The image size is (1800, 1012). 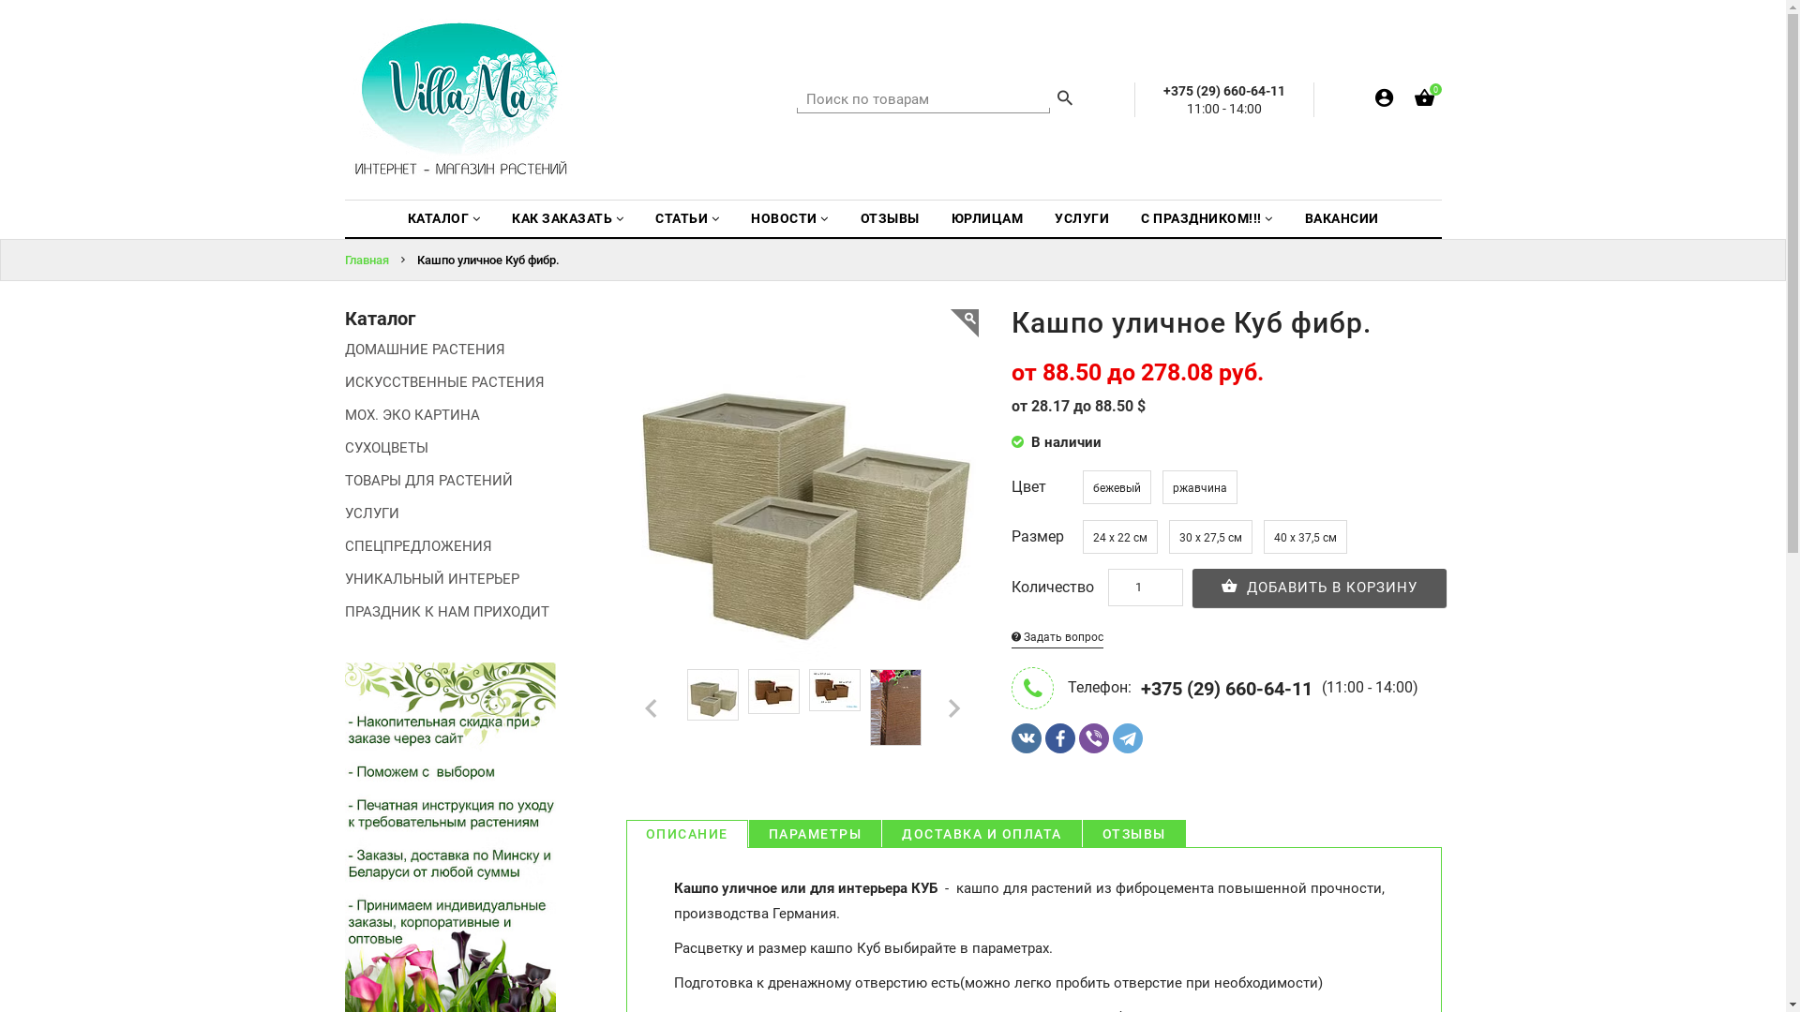 What do you see at coordinates (1060, 738) in the screenshot?
I see `Facebook` at bounding box center [1060, 738].